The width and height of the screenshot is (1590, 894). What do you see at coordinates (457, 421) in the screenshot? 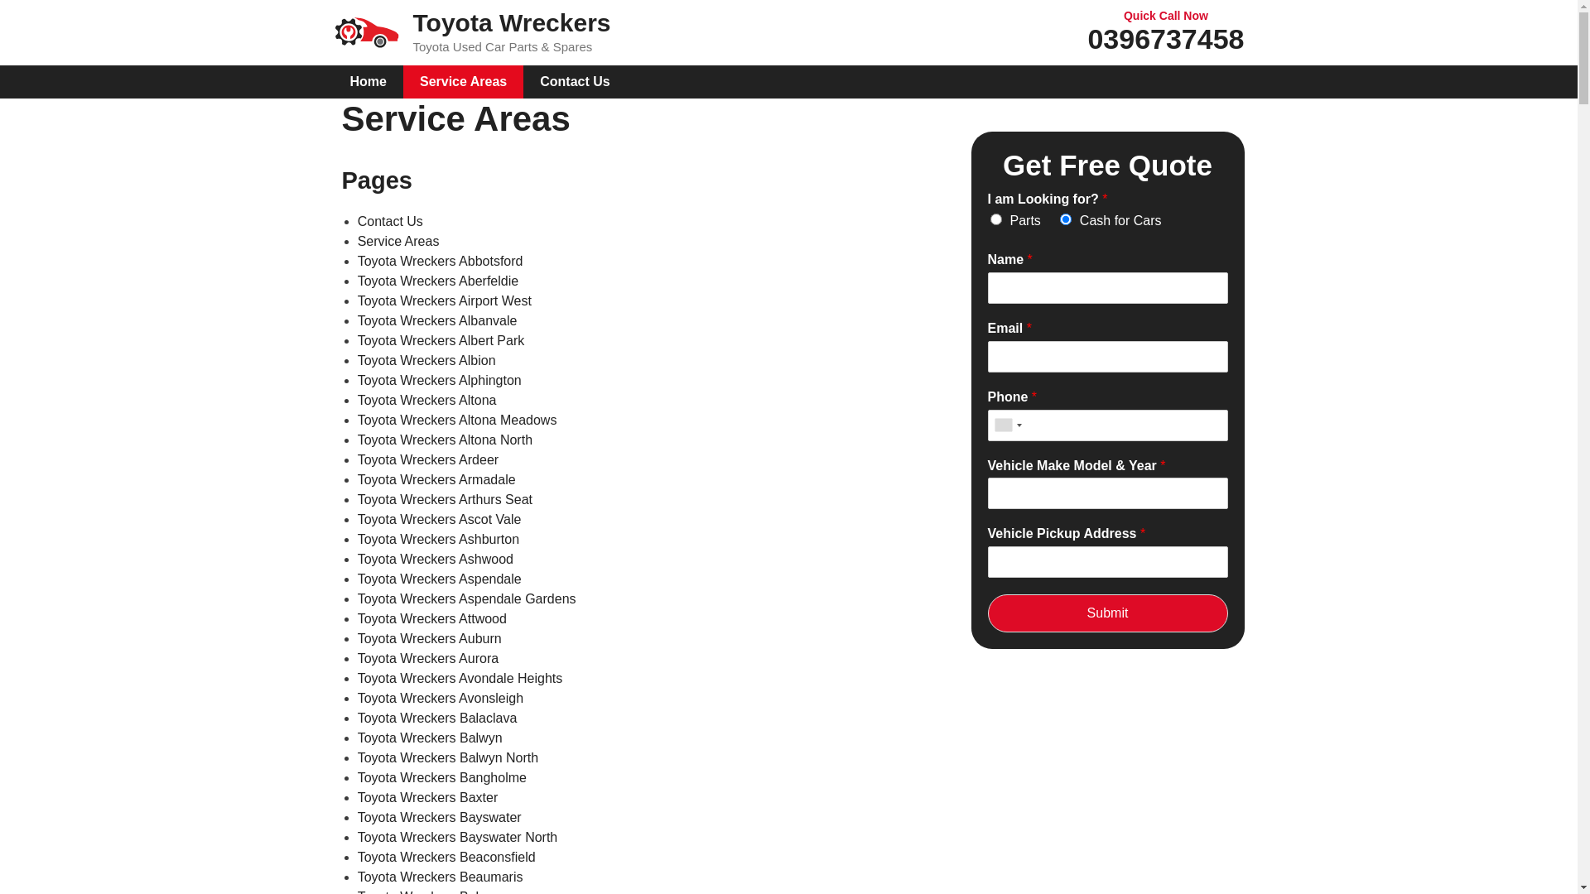
I see `Toyota Wreckers Altona Meadows` at bounding box center [457, 421].